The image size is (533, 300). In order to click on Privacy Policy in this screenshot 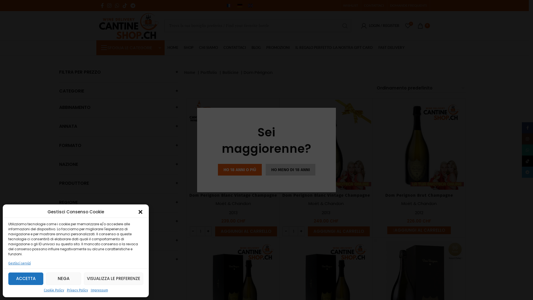, I will do `click(77, 291)`.